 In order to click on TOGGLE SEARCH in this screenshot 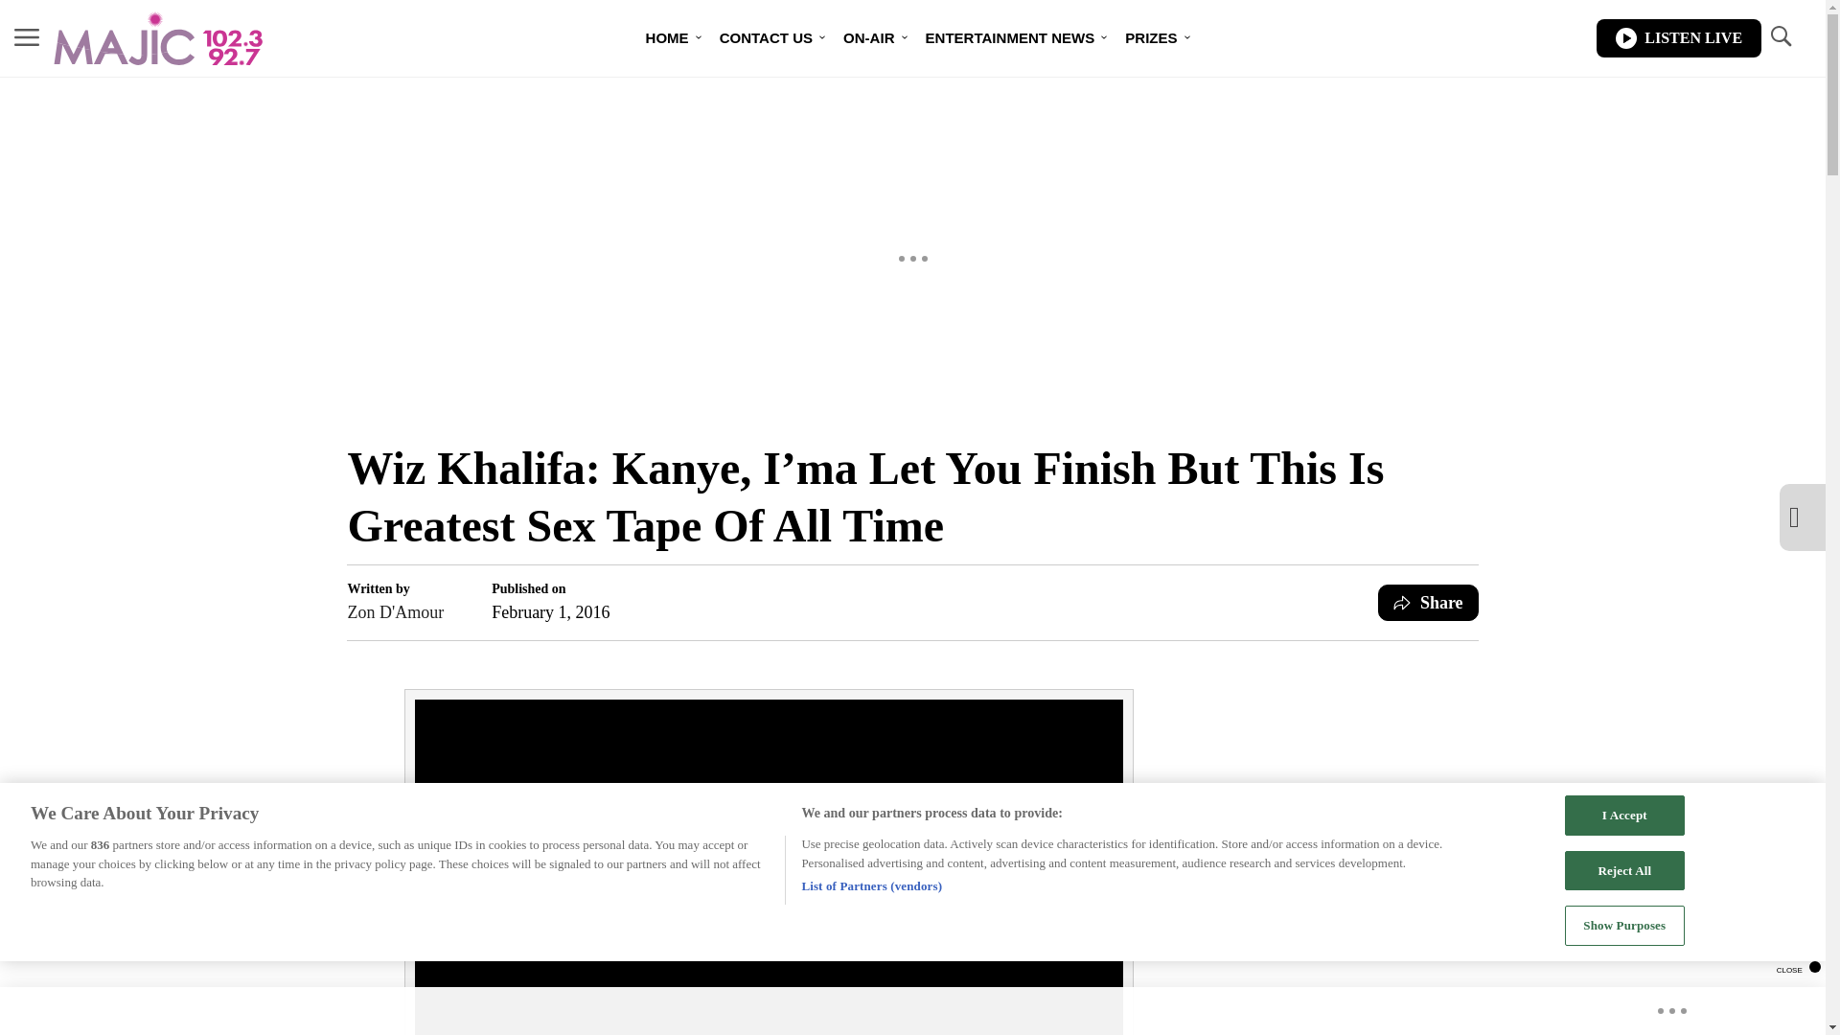, I will do `click(1780, 36)`.